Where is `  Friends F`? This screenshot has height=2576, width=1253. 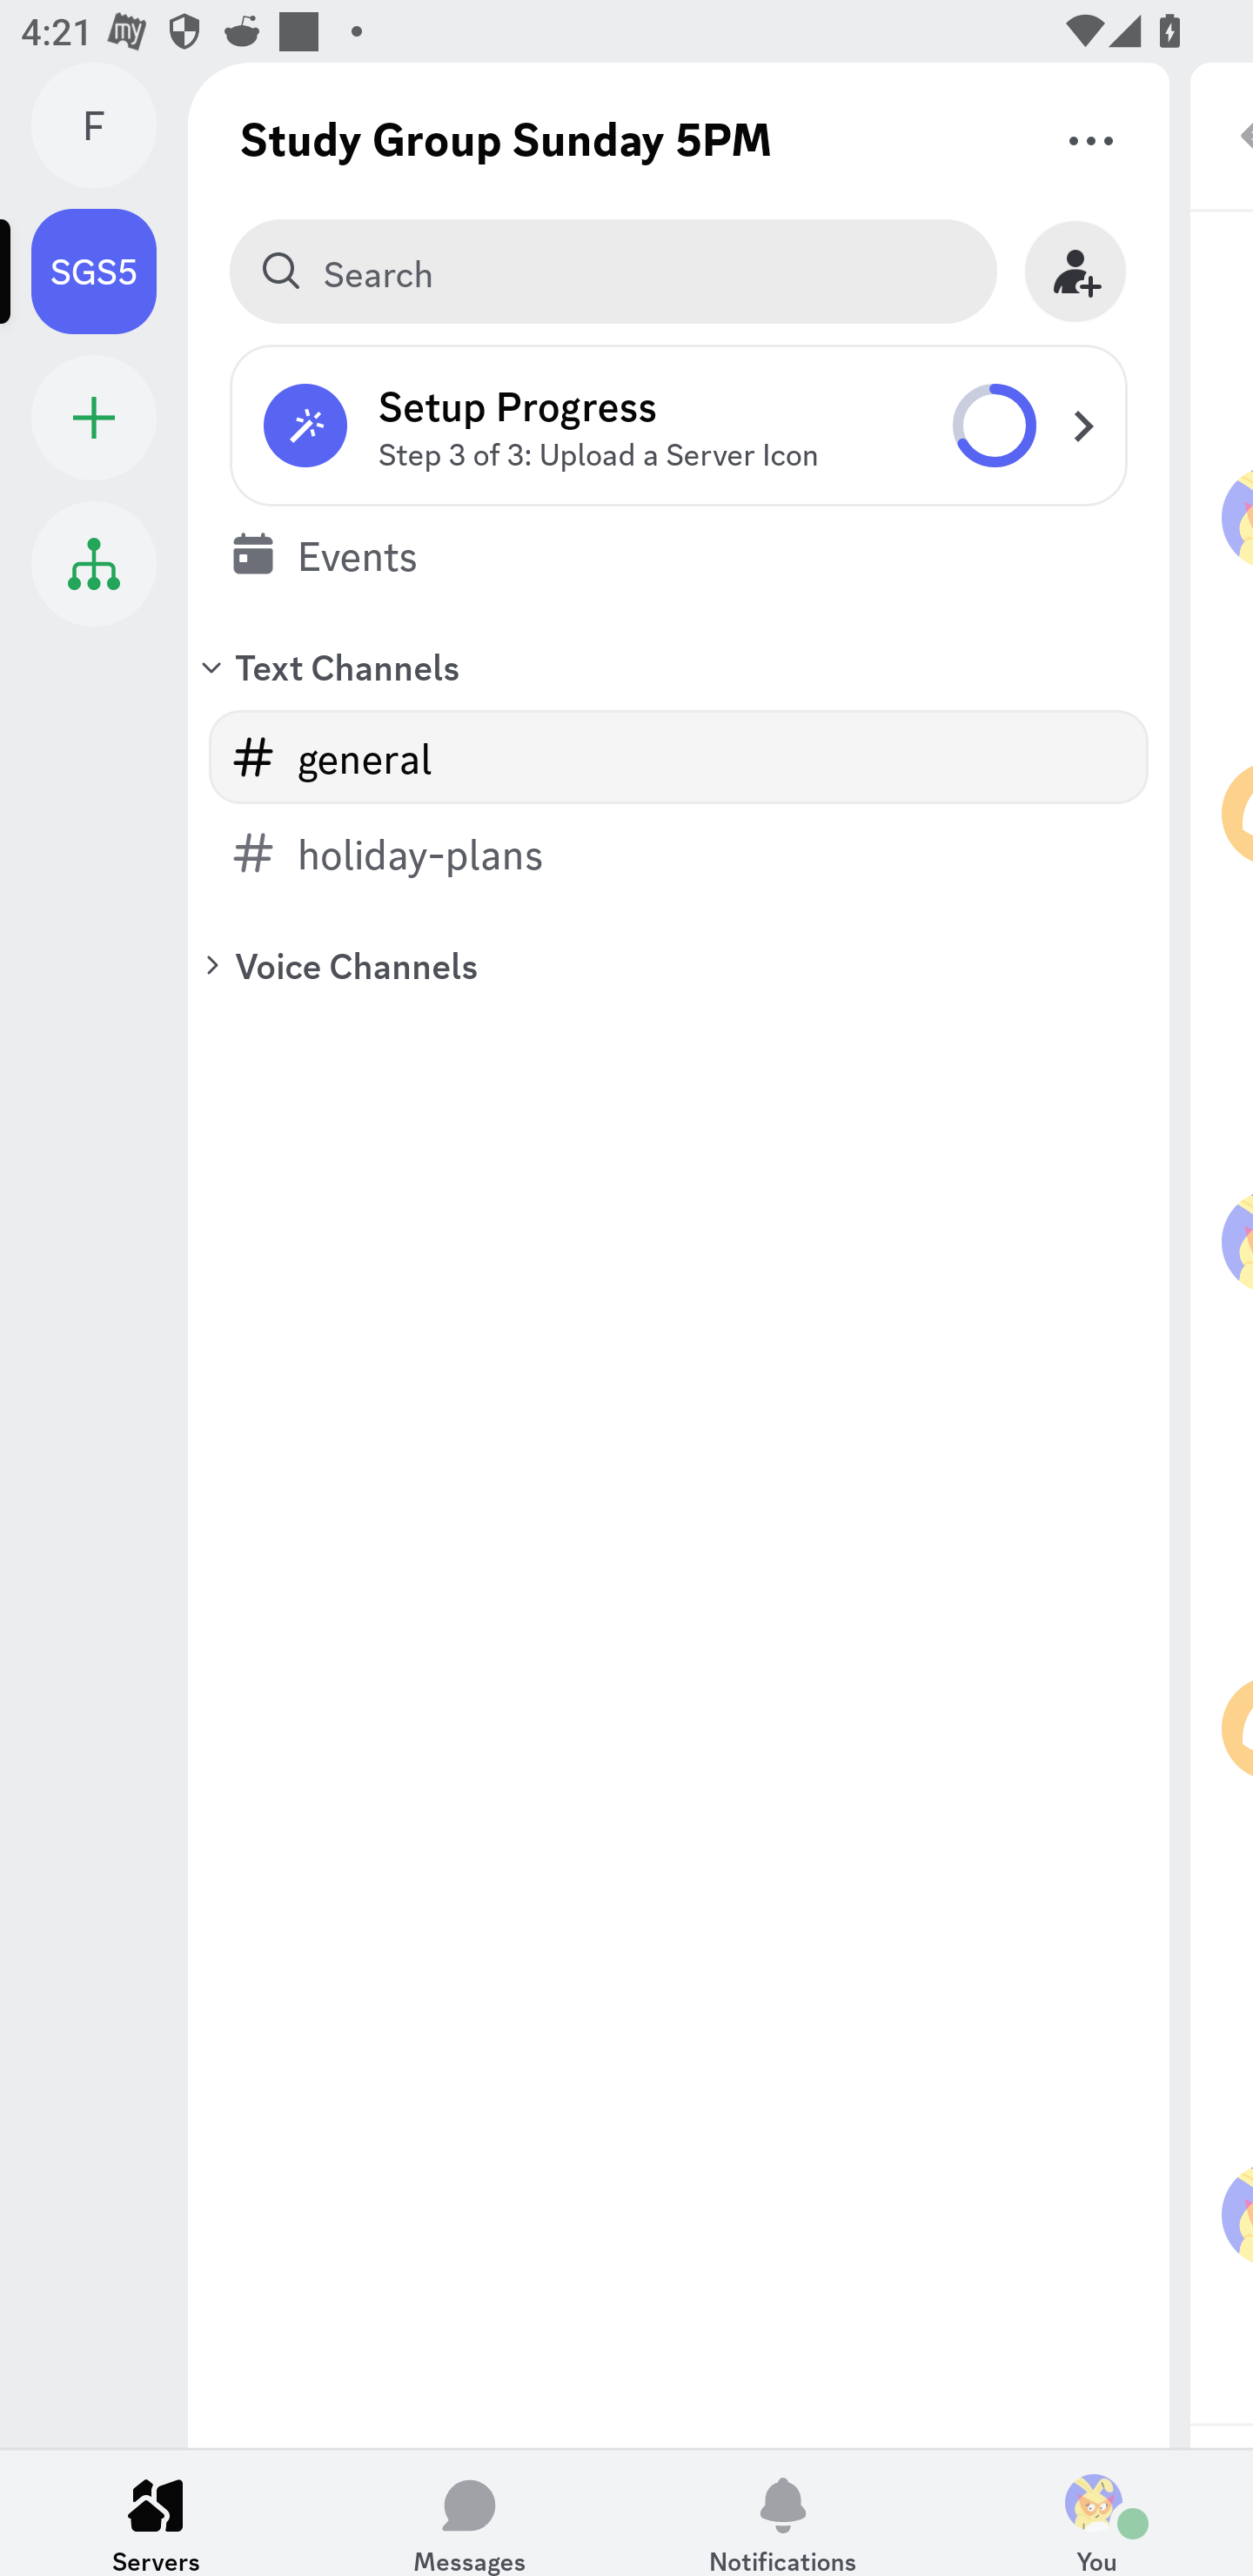   Friends F is located at coordinates (110, 125).